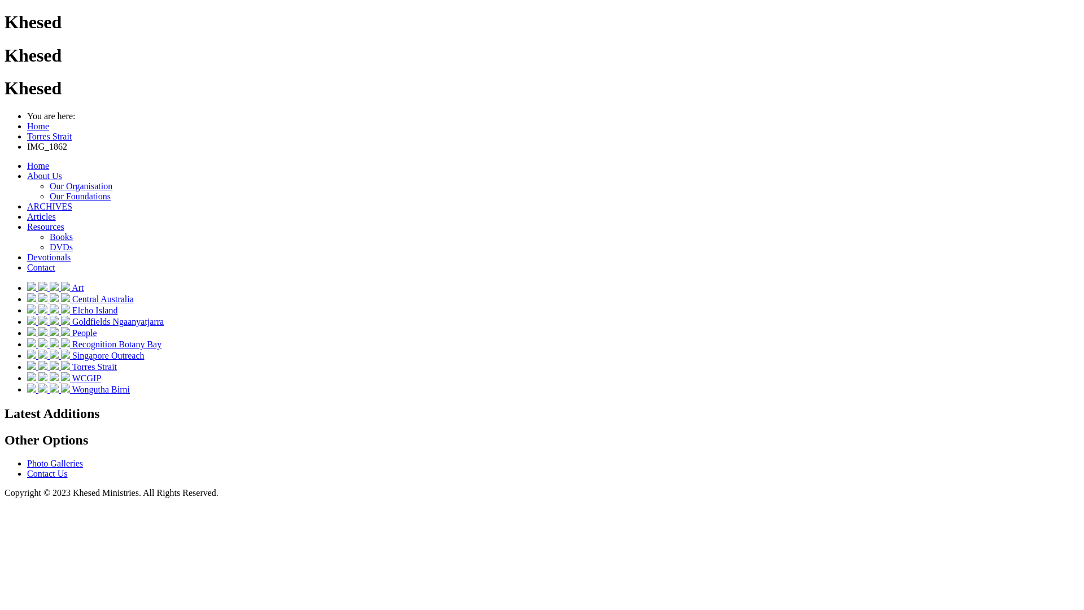 This screenshot has width=1084, height=610. Describe the element at coordinates (49, 257) in the screenshot. I see `Devotionals` at that location.